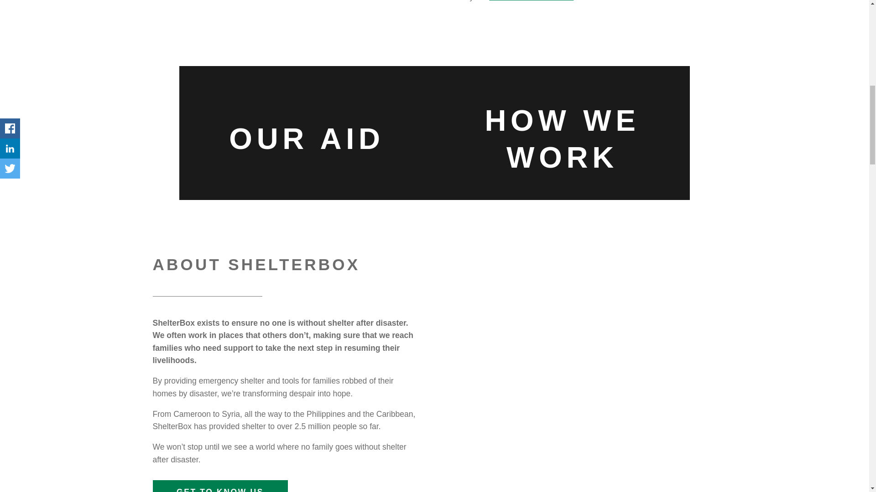 The width and height of the screenshot is (876, 492). What do you see at coordinates (567, 391) in the screenshot?
I see `We are ShelterBox Australia` at bounding box center [567, 391].